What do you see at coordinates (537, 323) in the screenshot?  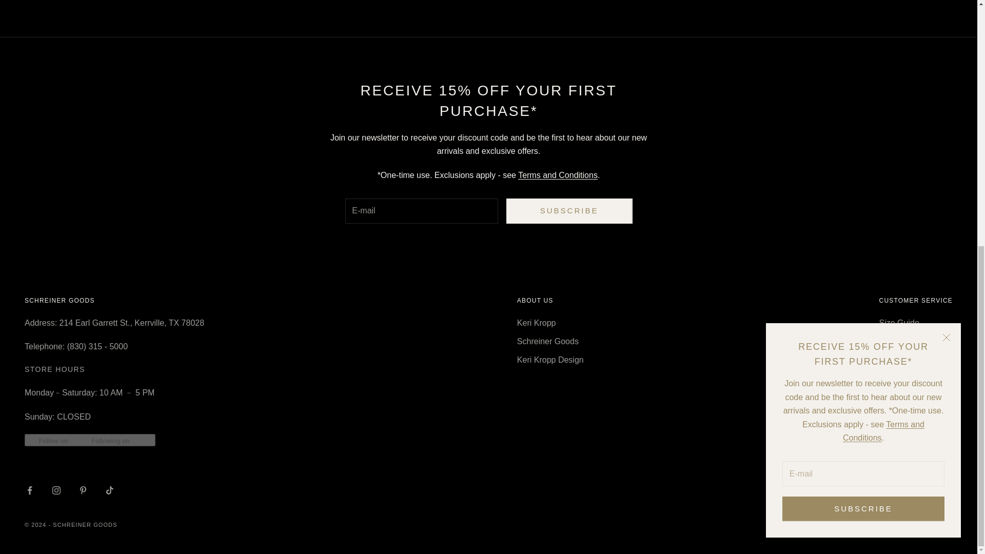 I see `Keri Kropp` at bounding box center [537, 323].